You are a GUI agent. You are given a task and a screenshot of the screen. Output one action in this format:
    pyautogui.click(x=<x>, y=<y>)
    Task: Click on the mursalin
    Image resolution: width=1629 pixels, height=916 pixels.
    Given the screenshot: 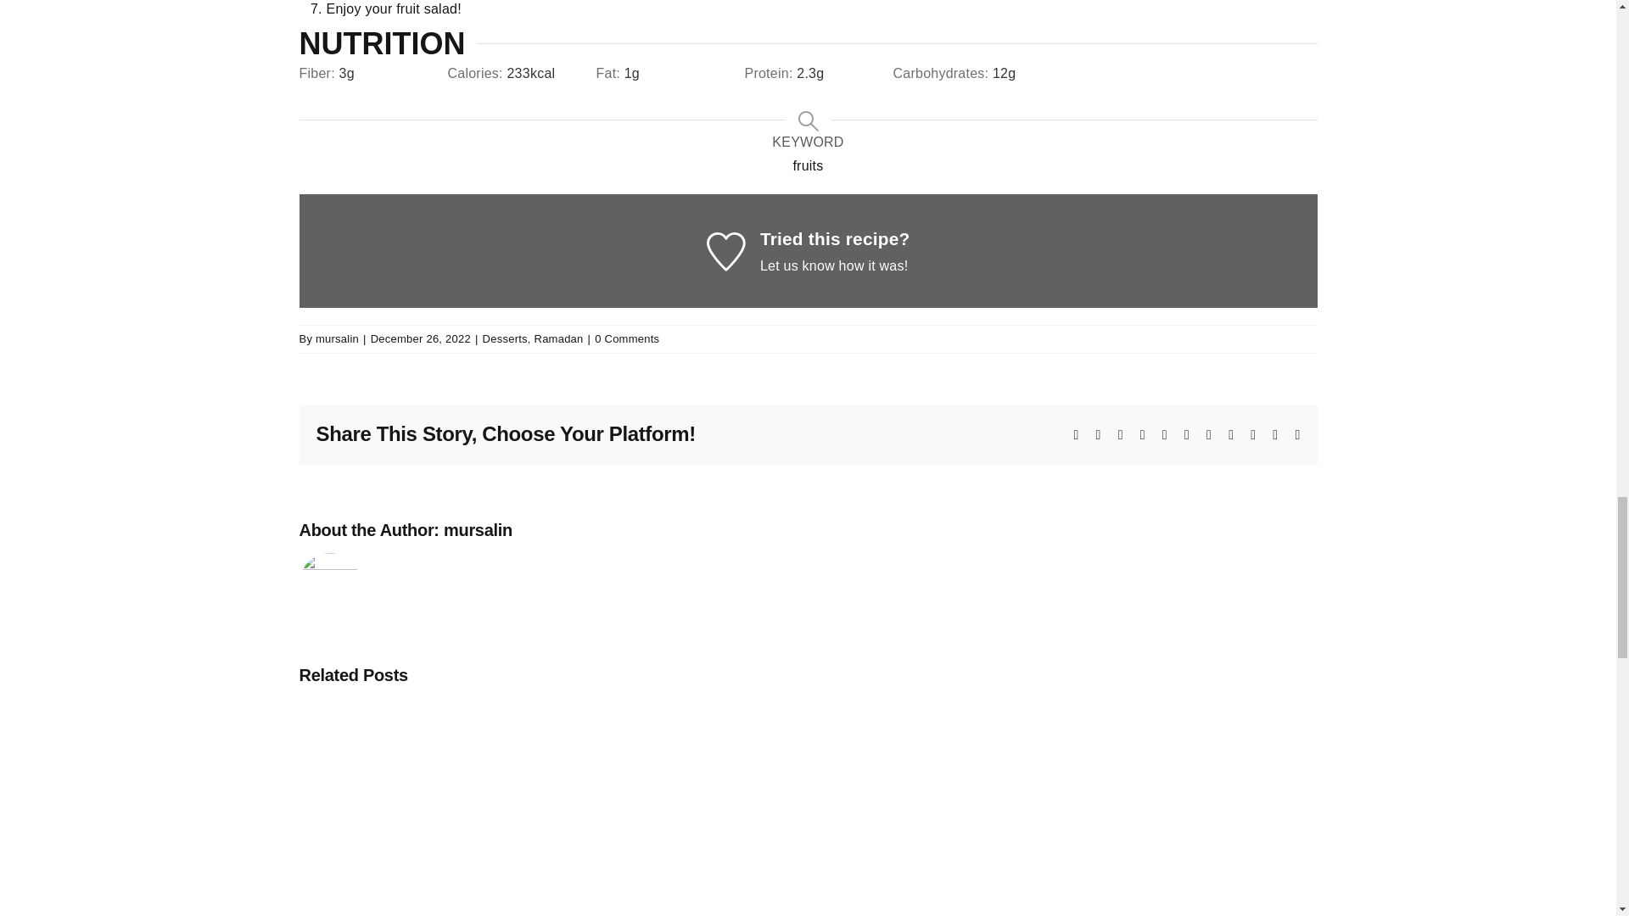 What is the action you would take?
    pyautogui.click(x=478, y=530)
    